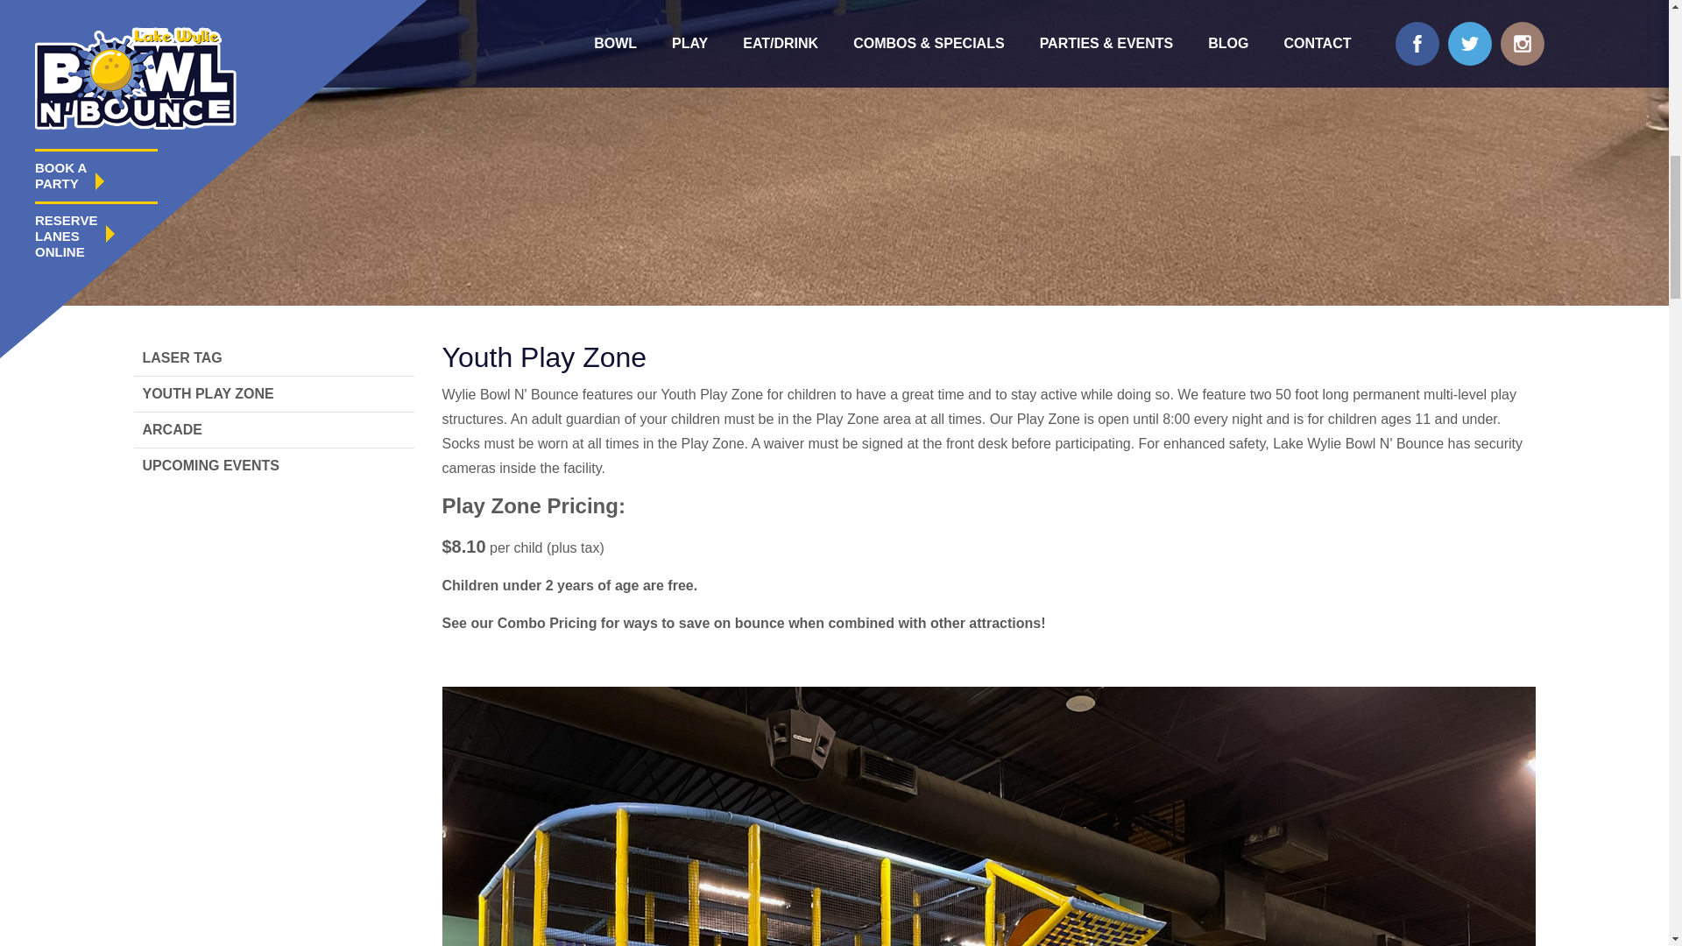 Image resolution: width=1682 pixels, height=946 pixels. I want to click on LASER TAG, so click(273, 357).